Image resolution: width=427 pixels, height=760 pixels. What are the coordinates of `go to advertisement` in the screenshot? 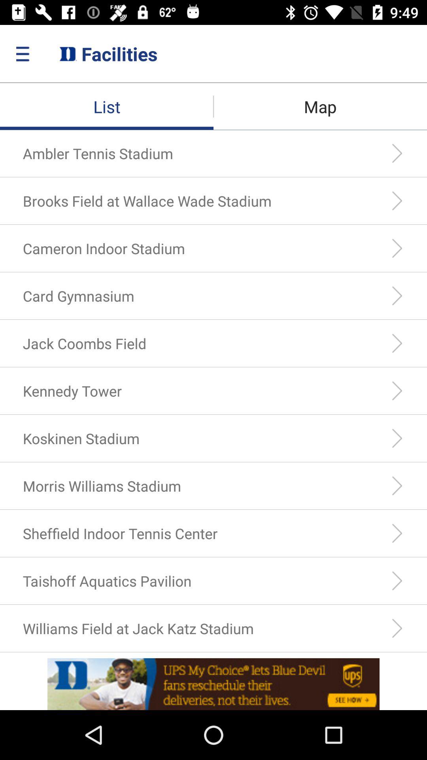 It's located at (213, 684).